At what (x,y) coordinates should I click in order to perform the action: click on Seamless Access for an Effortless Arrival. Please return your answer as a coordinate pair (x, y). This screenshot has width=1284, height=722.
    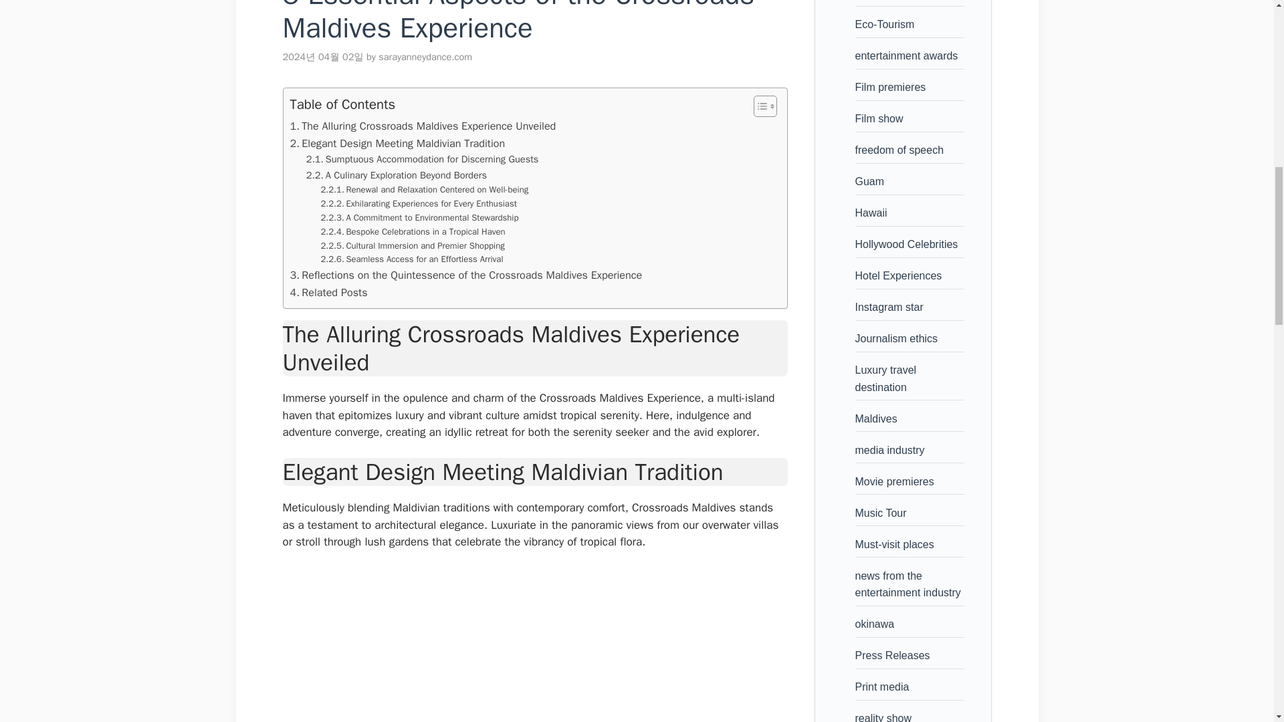
    Looking at the image, I should click on (412, 259).